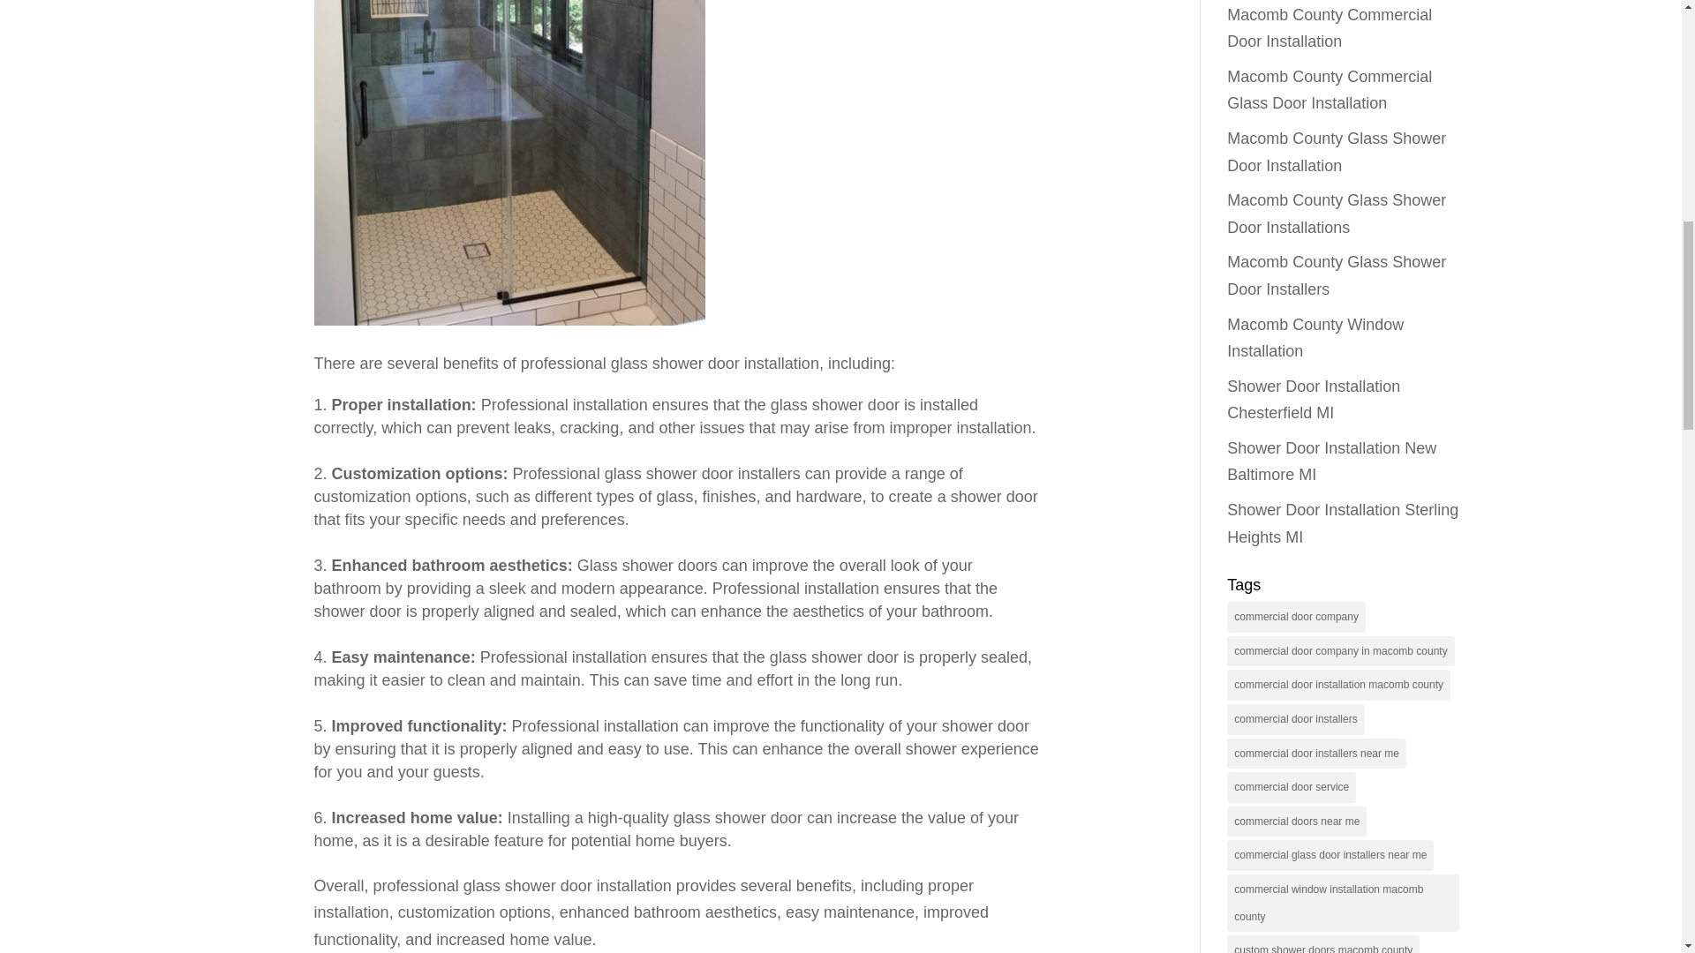  Describe the element at coordinates (1337, 275) in the screenshot. I see `Macomb County Glass Shower Door Installers` at that location.